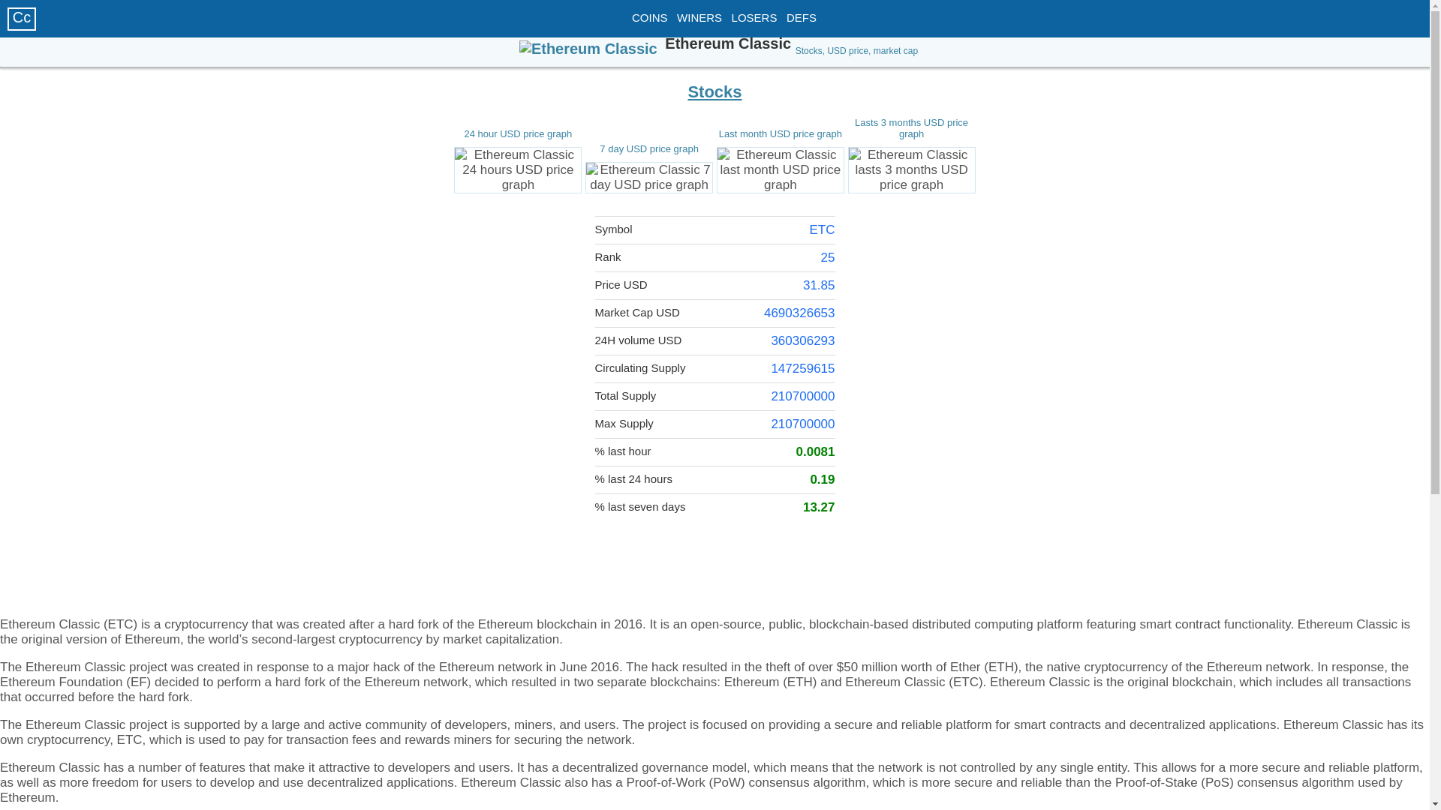 Image resolution: width=1441 pixels, height=810 pixels. I want to click on DEFS, so click(802, 18).